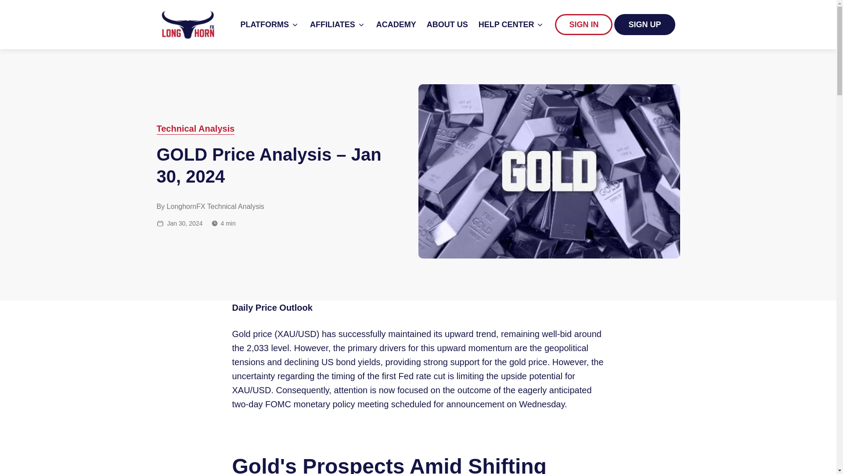 The height and width of the screenshot is (474, 843). What do you see at coordinates (447, 25) in the screenshot?
I see `ABOUT US` at bounding box center [447, 25].